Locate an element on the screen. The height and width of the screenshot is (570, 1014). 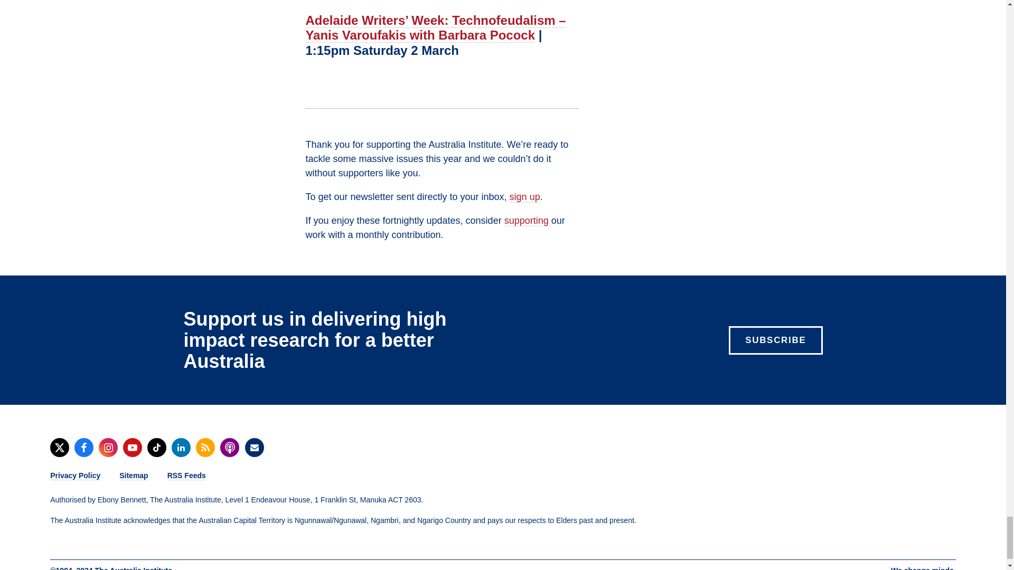
Follow us on Newsletters is located at coordinates (255, 448).